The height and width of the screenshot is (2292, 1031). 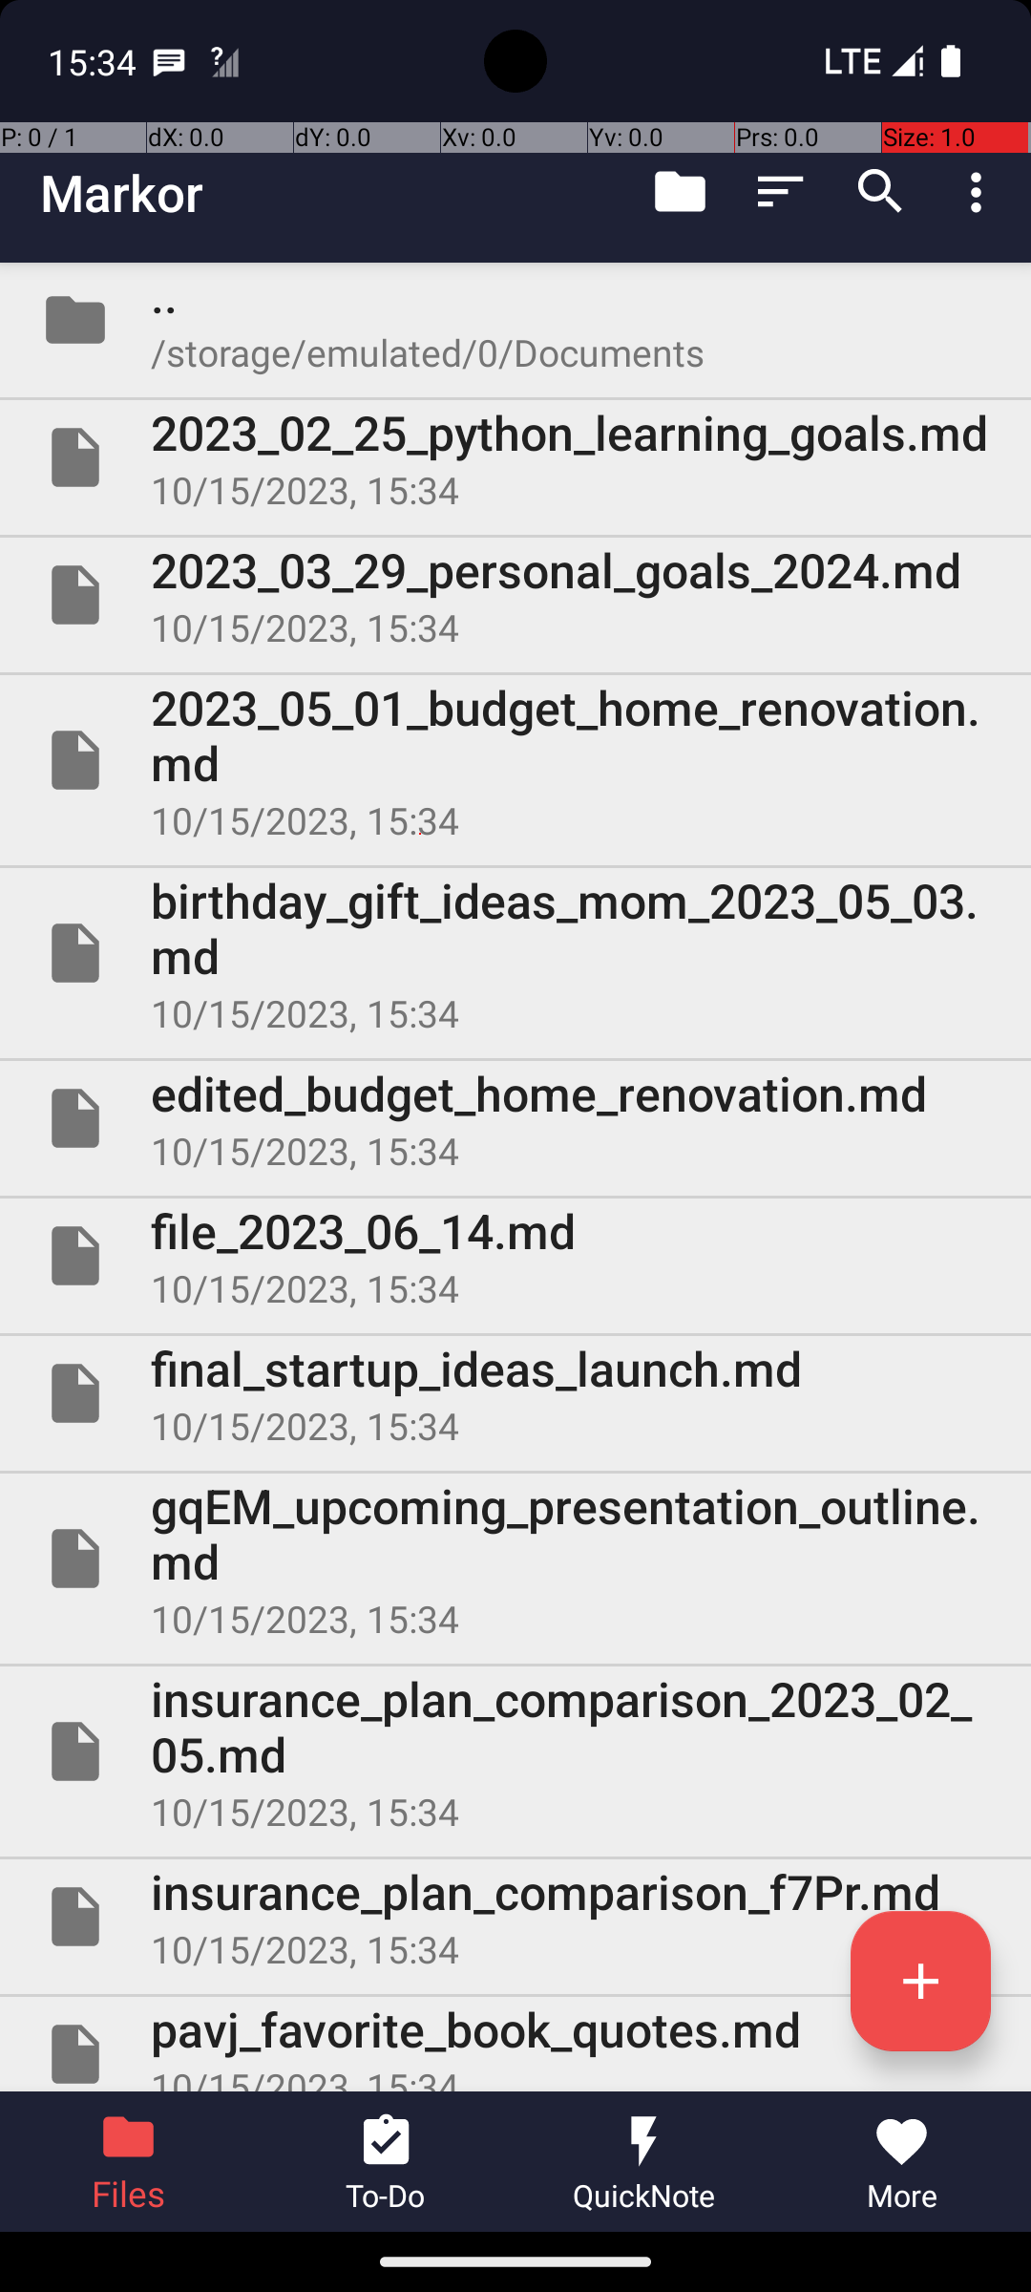 What do you see at coordinates (515, 2044) in the screenshot?
I see `File pavj_favorite_book_quotes.md ` at bounding box center [515, 2044].